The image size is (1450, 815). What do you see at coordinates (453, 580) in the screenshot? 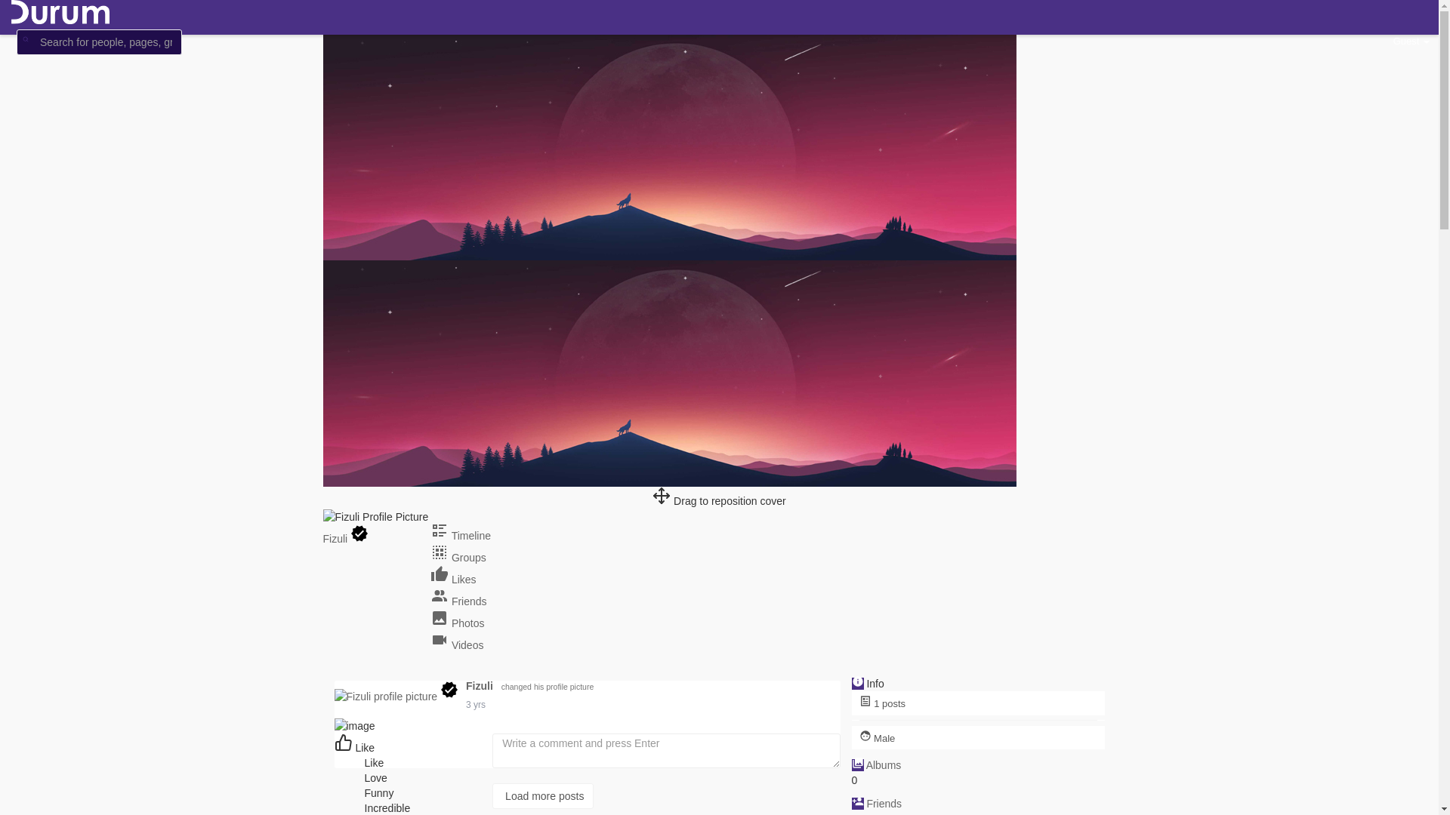
I see `Likes` at bounding box center [453, 580].